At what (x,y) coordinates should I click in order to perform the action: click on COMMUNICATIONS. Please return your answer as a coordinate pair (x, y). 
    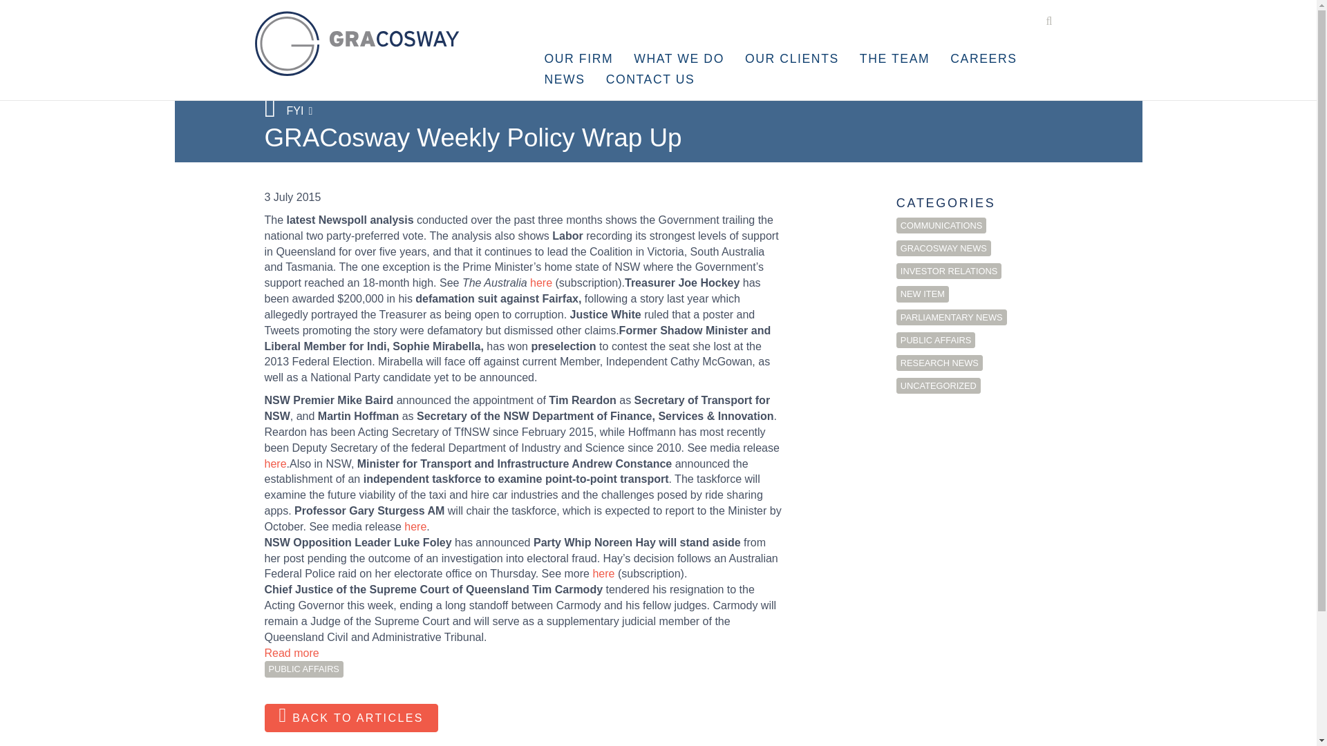
    Looking at the image, I should click on (941, 225).